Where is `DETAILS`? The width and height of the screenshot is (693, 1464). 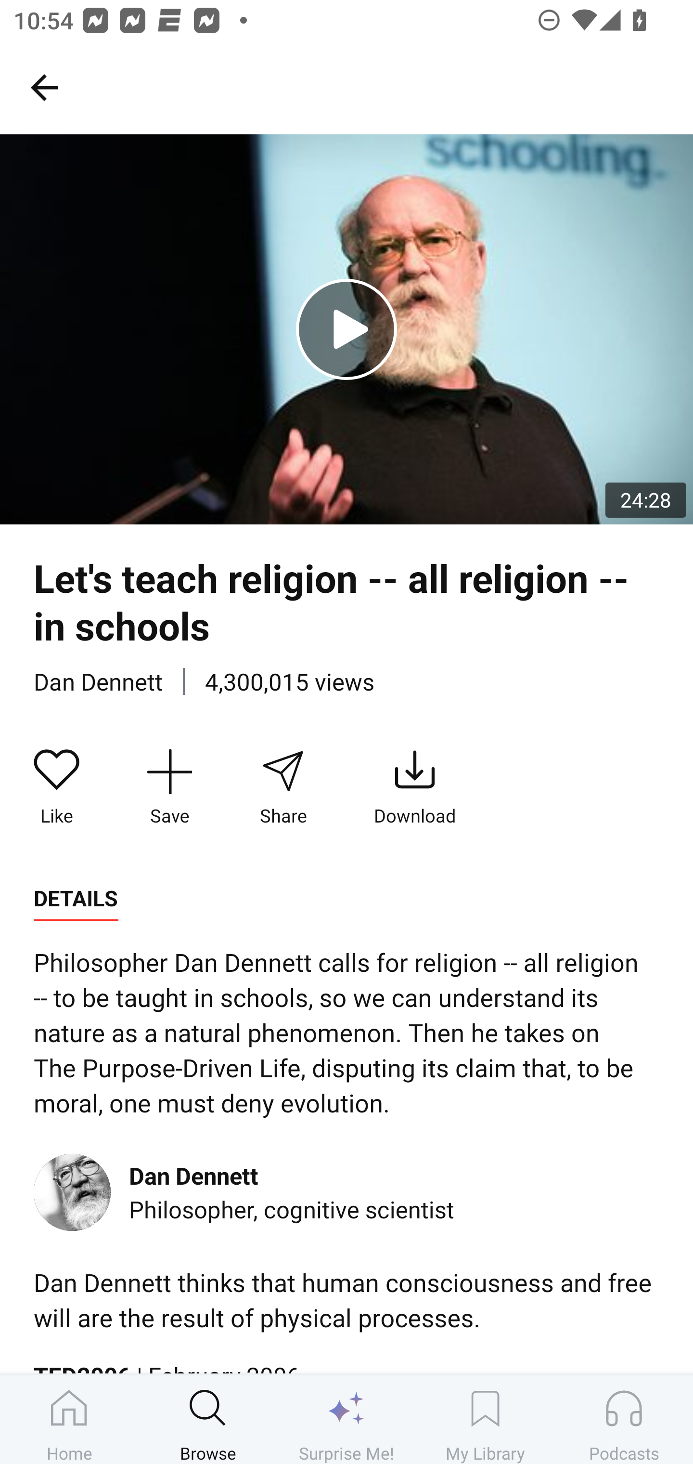
DETAILS is located at coordinates (76, 899).